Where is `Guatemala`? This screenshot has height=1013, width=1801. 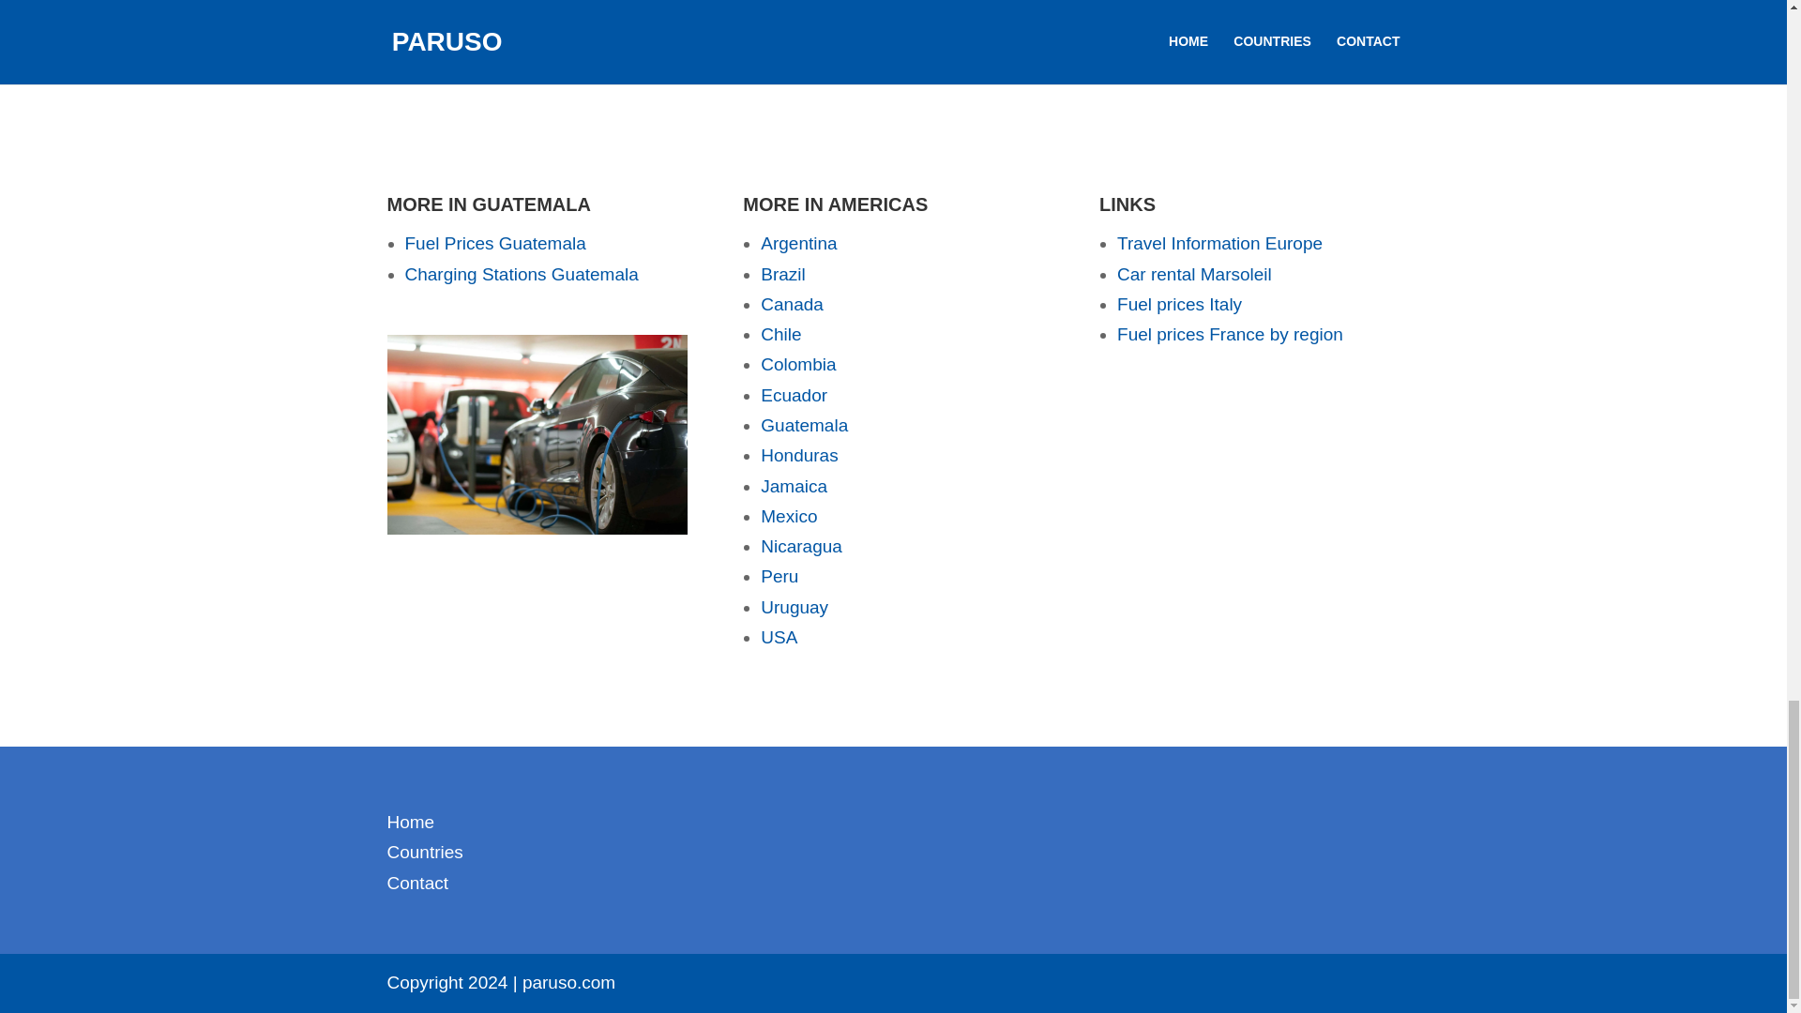
Guatemala is located at coordinates (804, 425).